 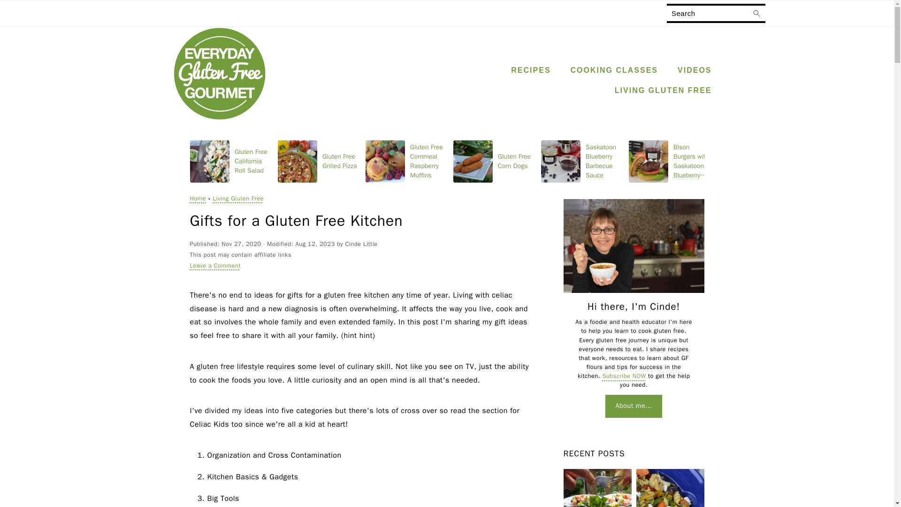 I want to click on LIVING GLUTEN FREE, so click(x=663, y=90).